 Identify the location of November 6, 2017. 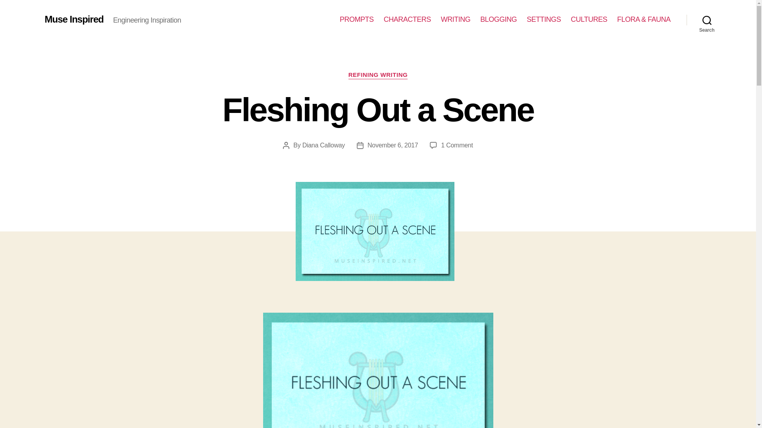
(392, 145).